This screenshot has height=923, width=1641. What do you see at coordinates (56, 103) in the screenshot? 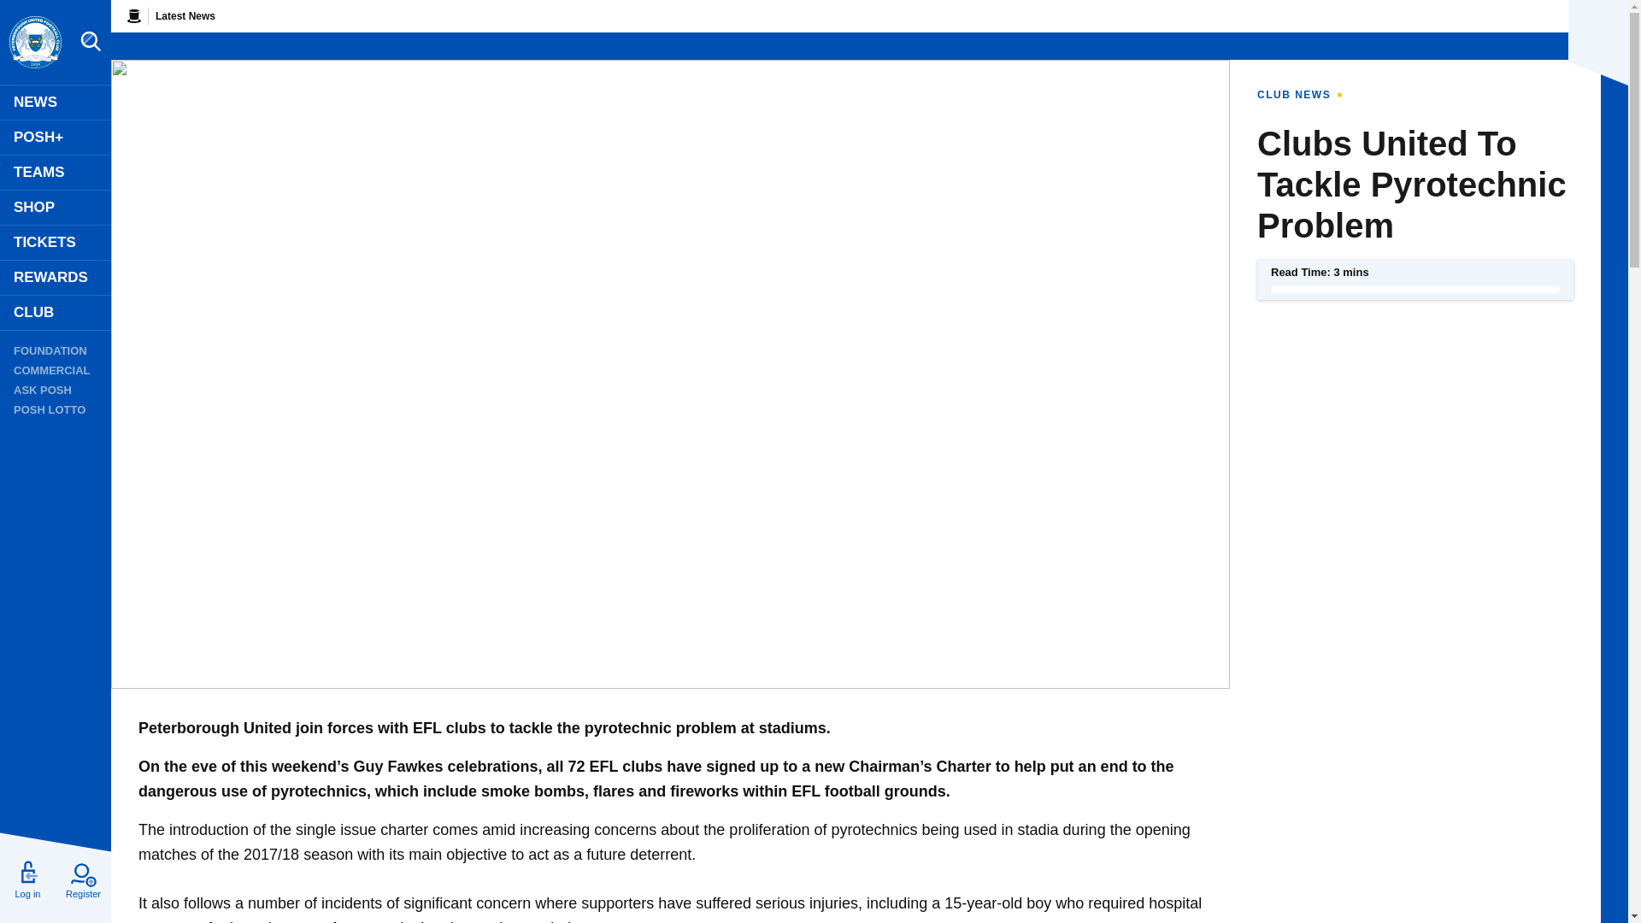
I see `NEWS` at bounding box center [56, 103].